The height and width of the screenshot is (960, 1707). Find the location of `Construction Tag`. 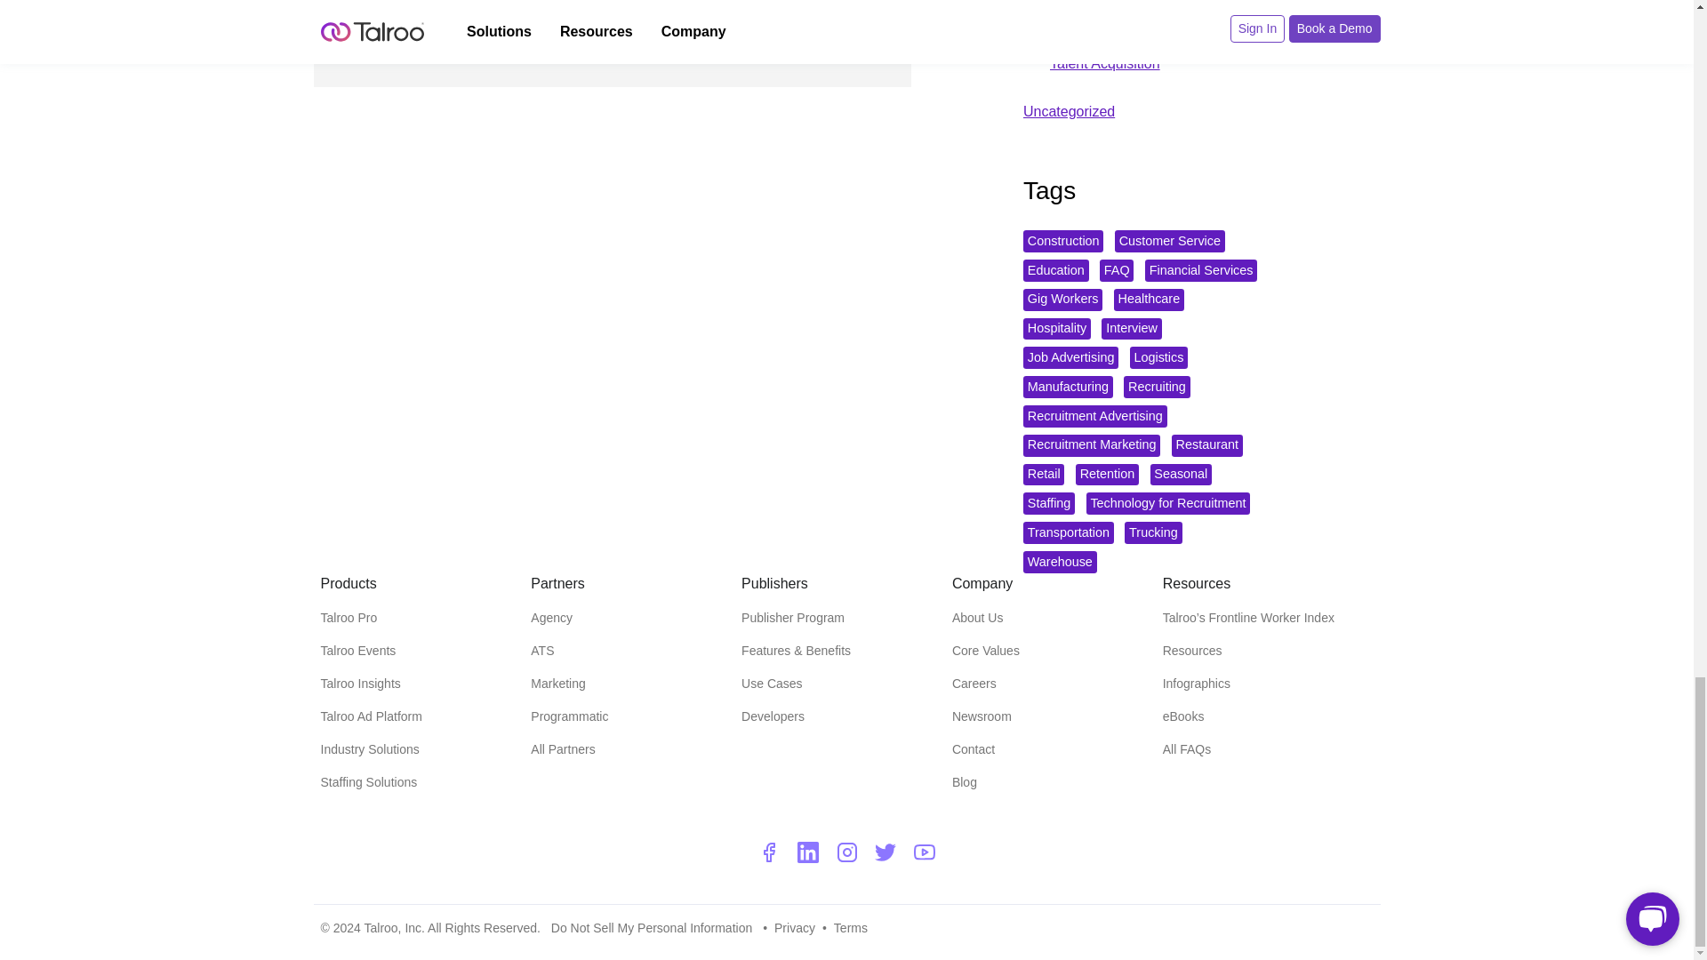

Construction Tag is located at coordinates (1062, 242).